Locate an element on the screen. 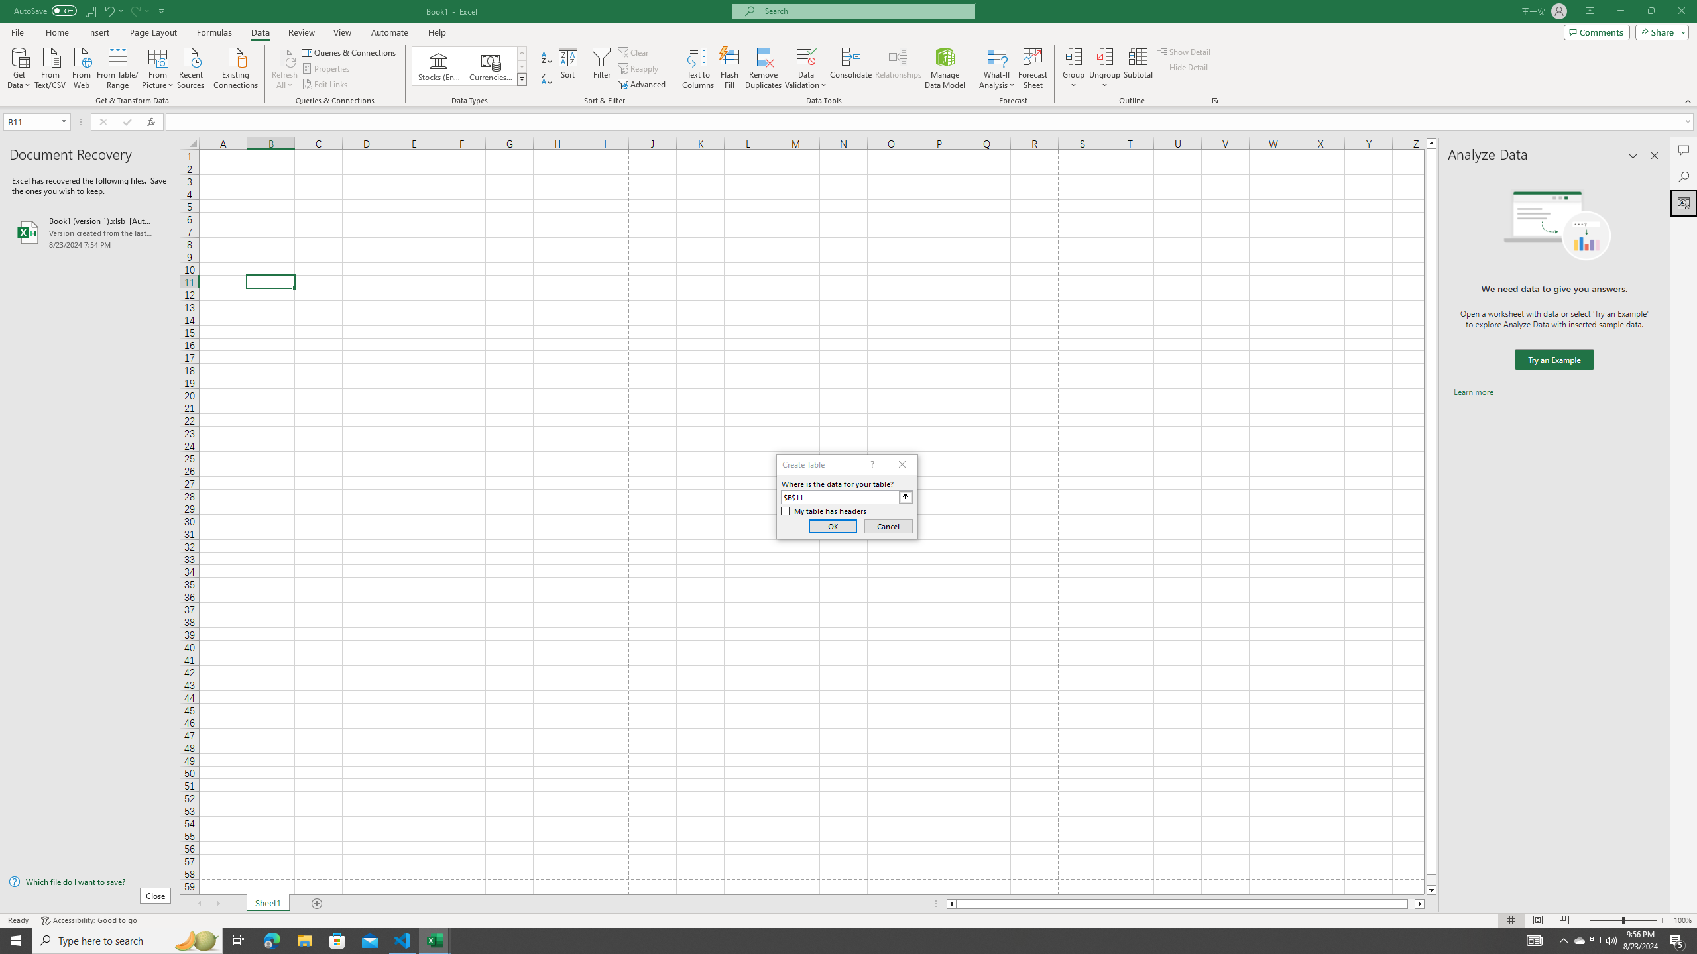 This screenshot has height=954, width=1697. Sort... is located at coordinates (569, 68).